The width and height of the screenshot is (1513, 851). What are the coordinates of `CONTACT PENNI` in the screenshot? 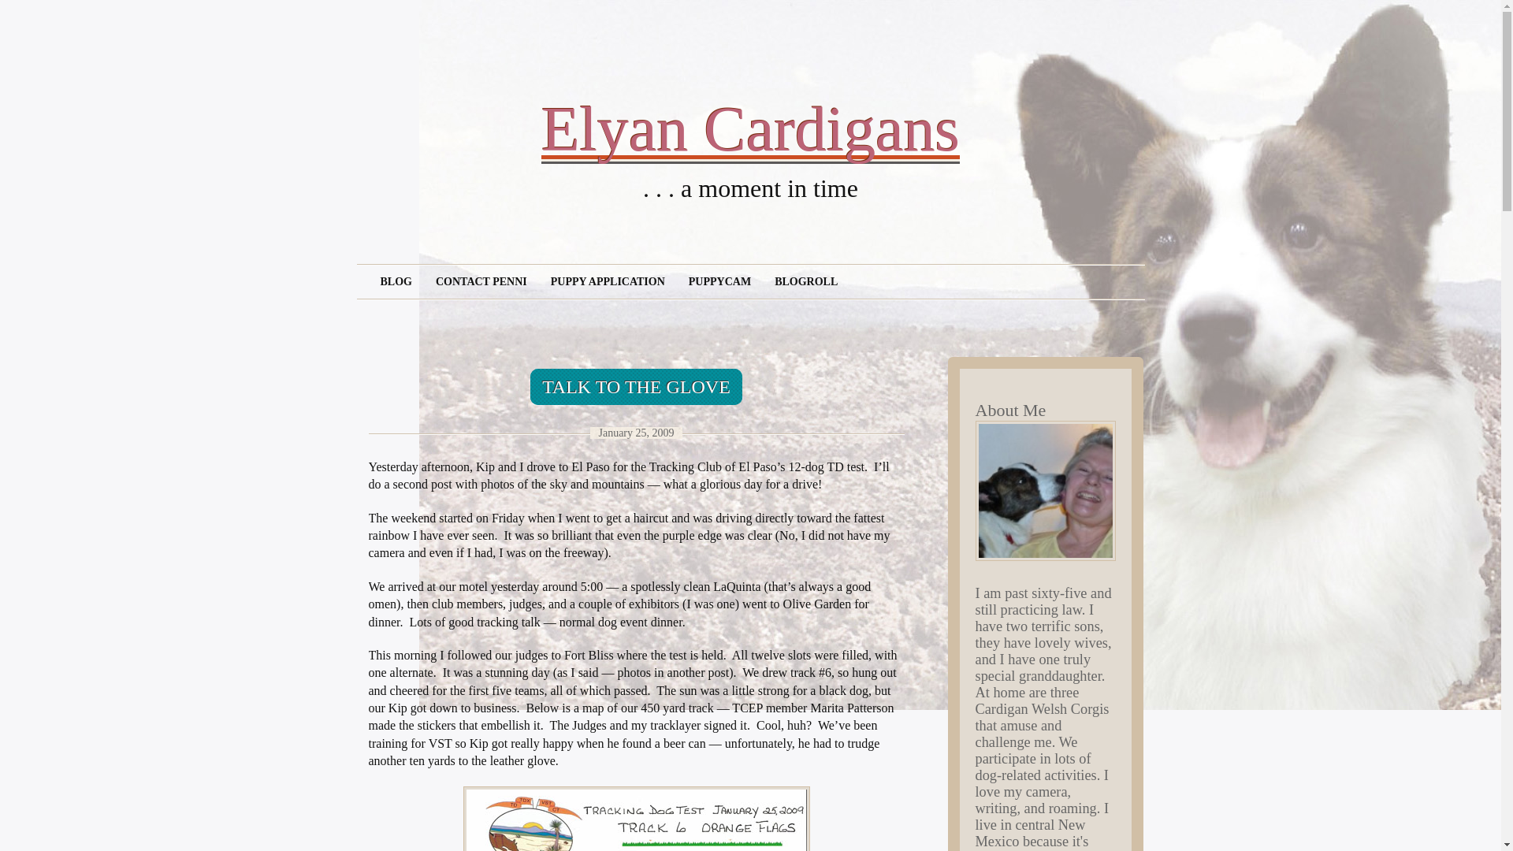 It's located at (481, 282).